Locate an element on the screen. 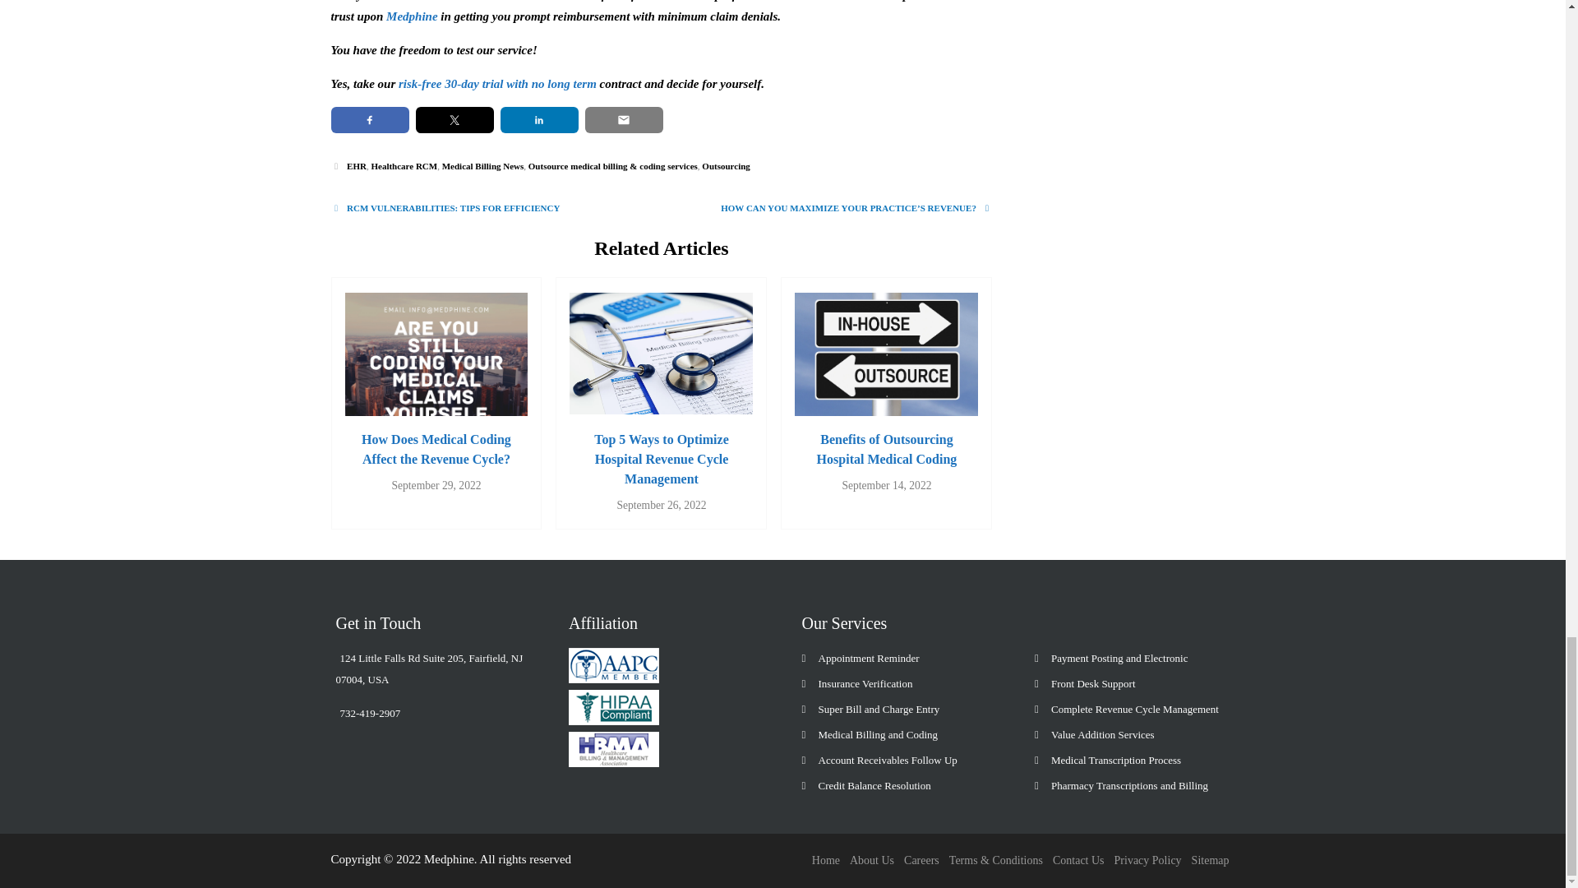  Benefits of Outsourcing Hospital Medical Coding is located at coordinates (886, 439).